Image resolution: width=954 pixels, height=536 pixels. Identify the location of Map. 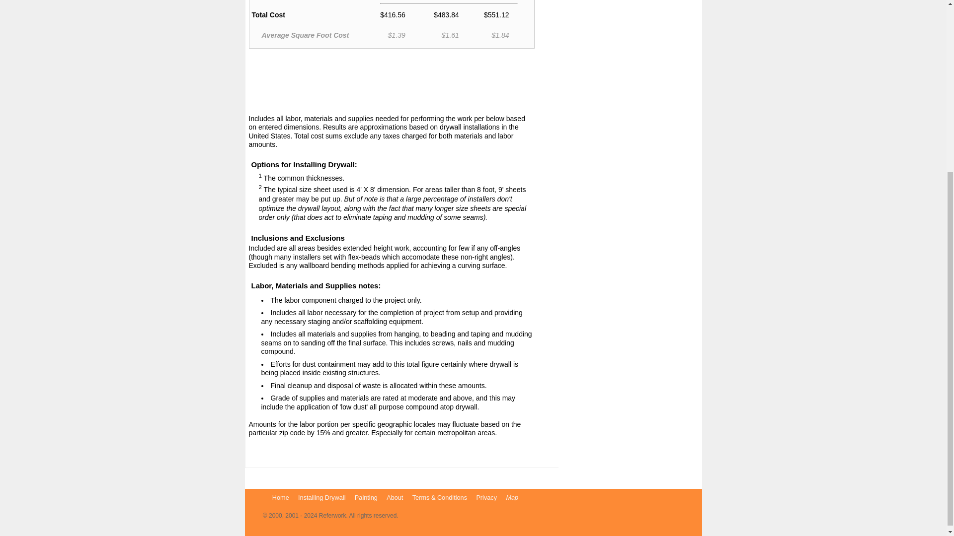
(512, 496).